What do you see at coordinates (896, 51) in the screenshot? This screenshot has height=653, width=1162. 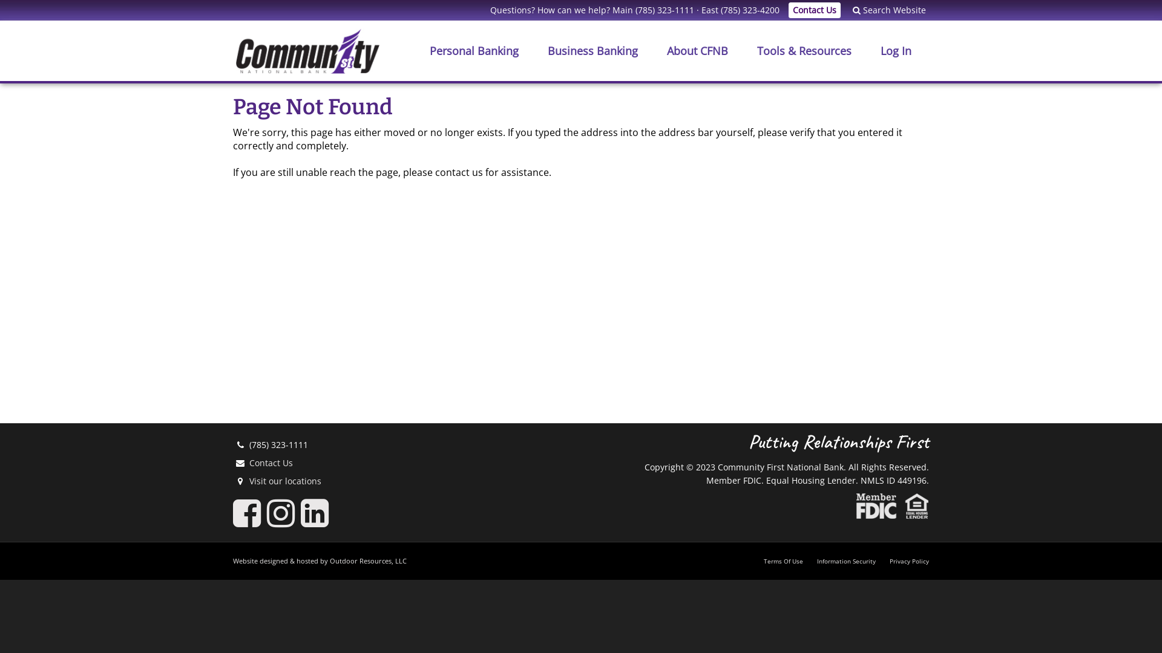 I see `Log In` at bounding box center [896, 51].